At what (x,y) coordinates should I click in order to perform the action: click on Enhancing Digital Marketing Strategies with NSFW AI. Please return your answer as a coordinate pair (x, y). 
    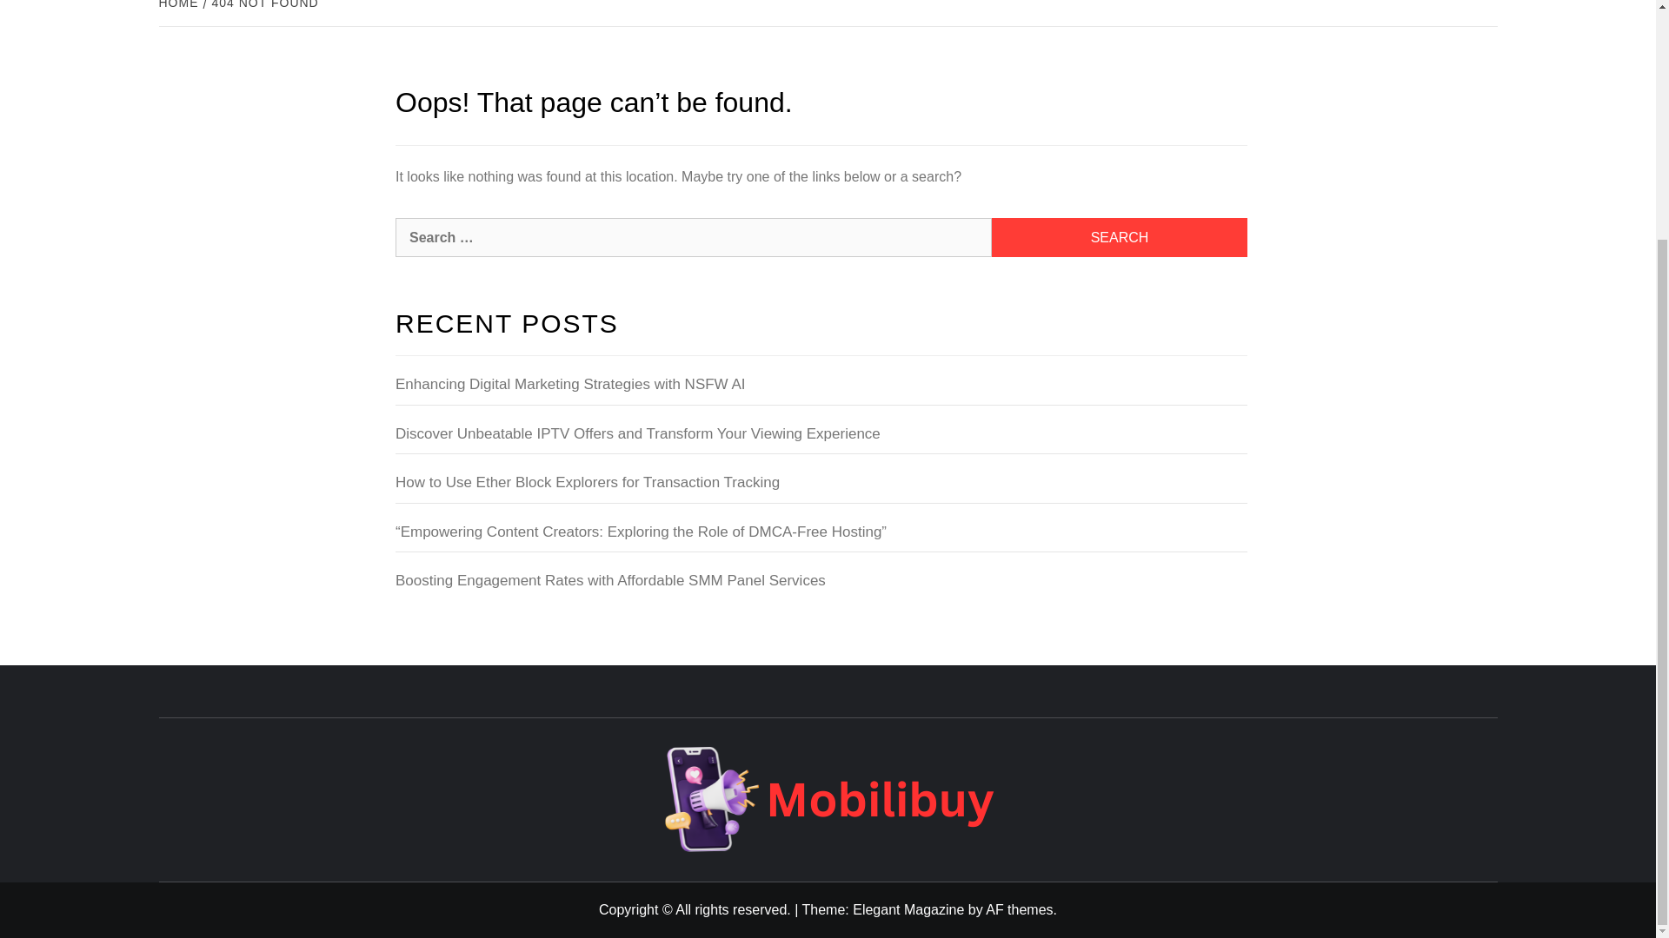
    Looking at the image, I should click on (821, 389).